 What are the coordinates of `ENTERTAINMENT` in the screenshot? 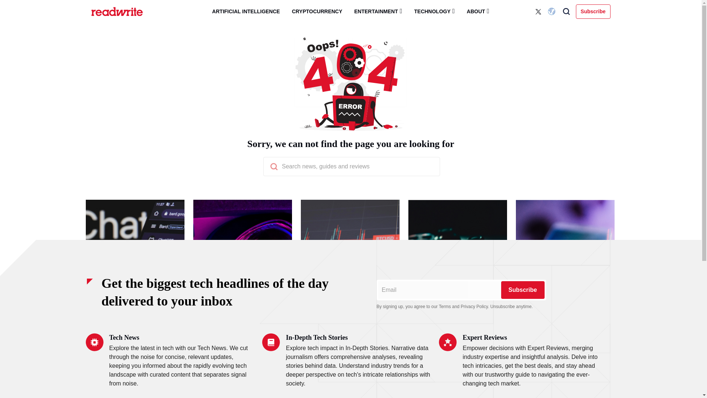 It's located at (378, 11).